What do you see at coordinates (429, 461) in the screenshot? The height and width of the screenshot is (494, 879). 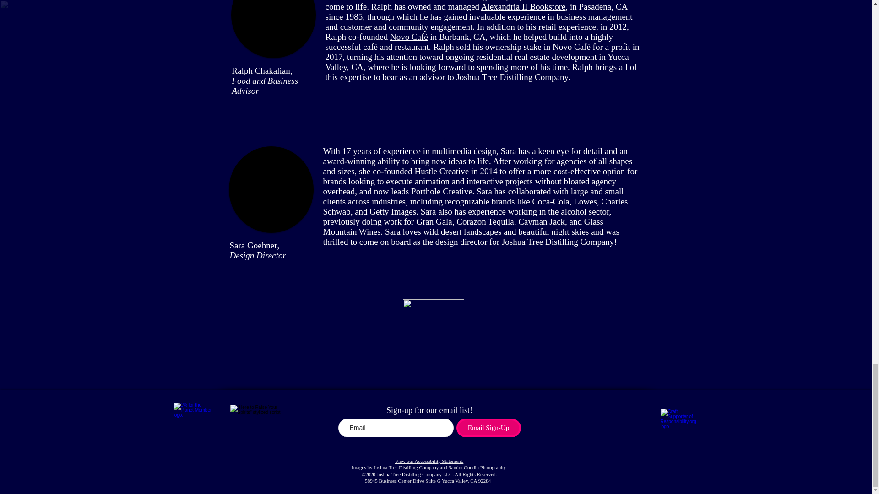 I see `View our Accessibility Statement.` at bounding box center [429, 461].